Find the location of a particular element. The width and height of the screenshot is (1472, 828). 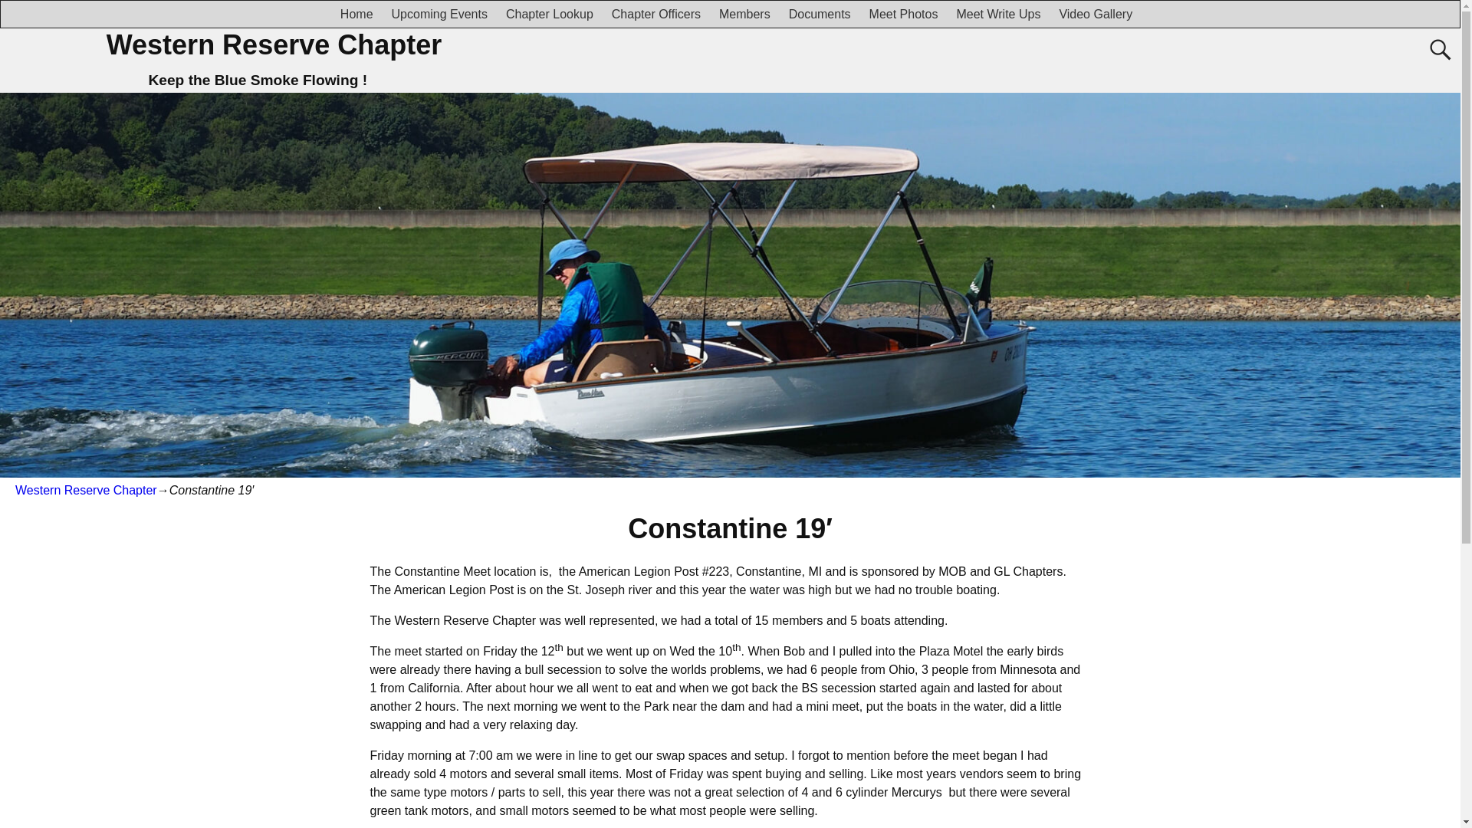

Documents is located at coordinates (820, 14).